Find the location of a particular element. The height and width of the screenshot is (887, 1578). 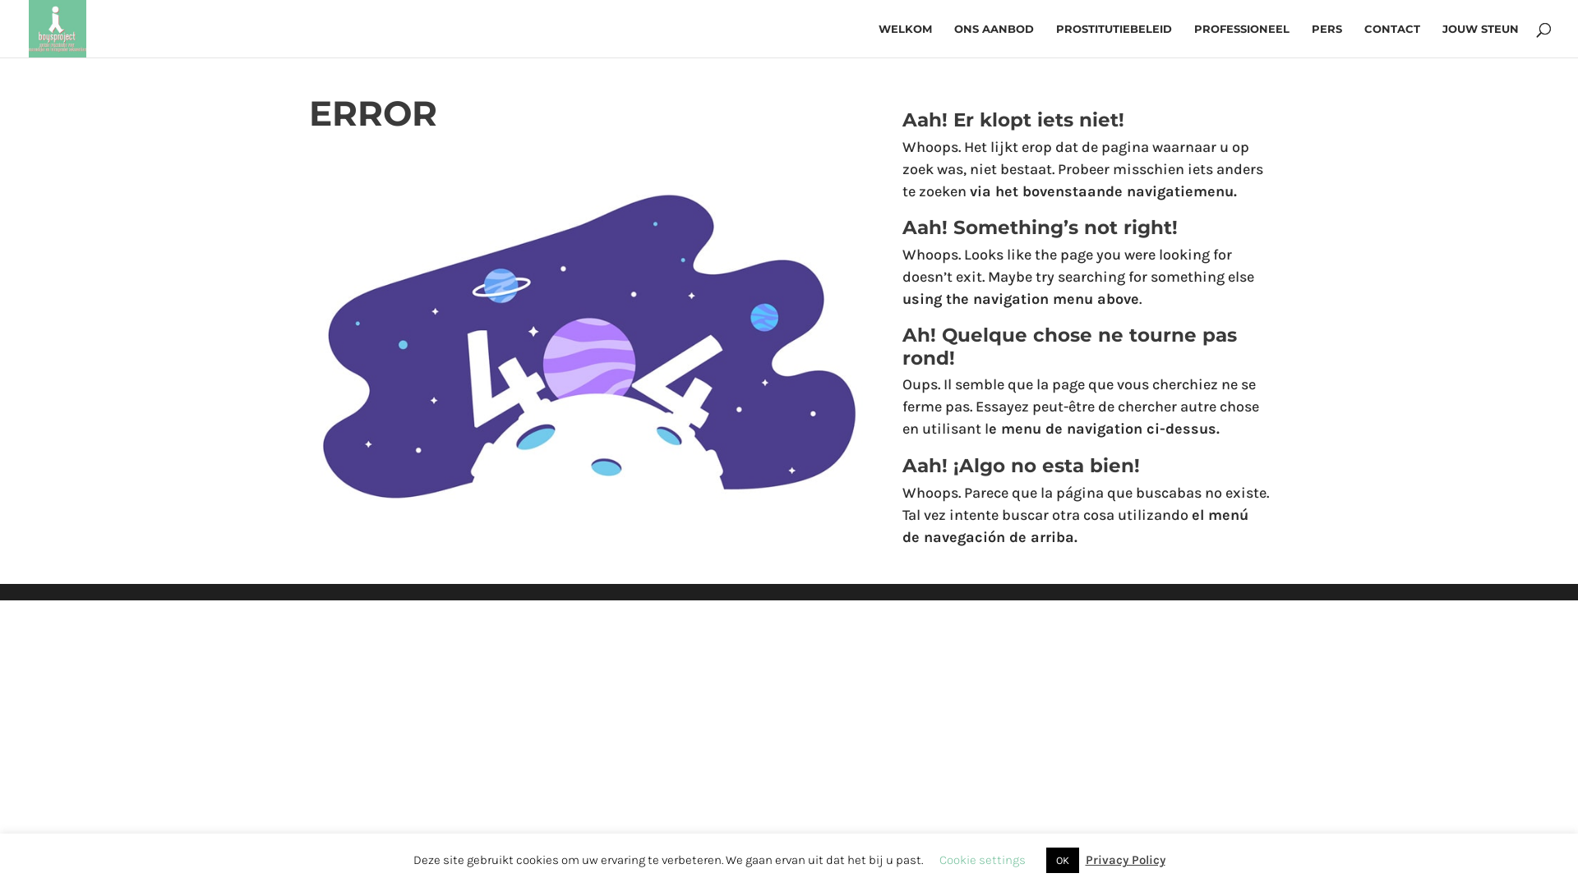

OK is located at coordinates (1062, 861).